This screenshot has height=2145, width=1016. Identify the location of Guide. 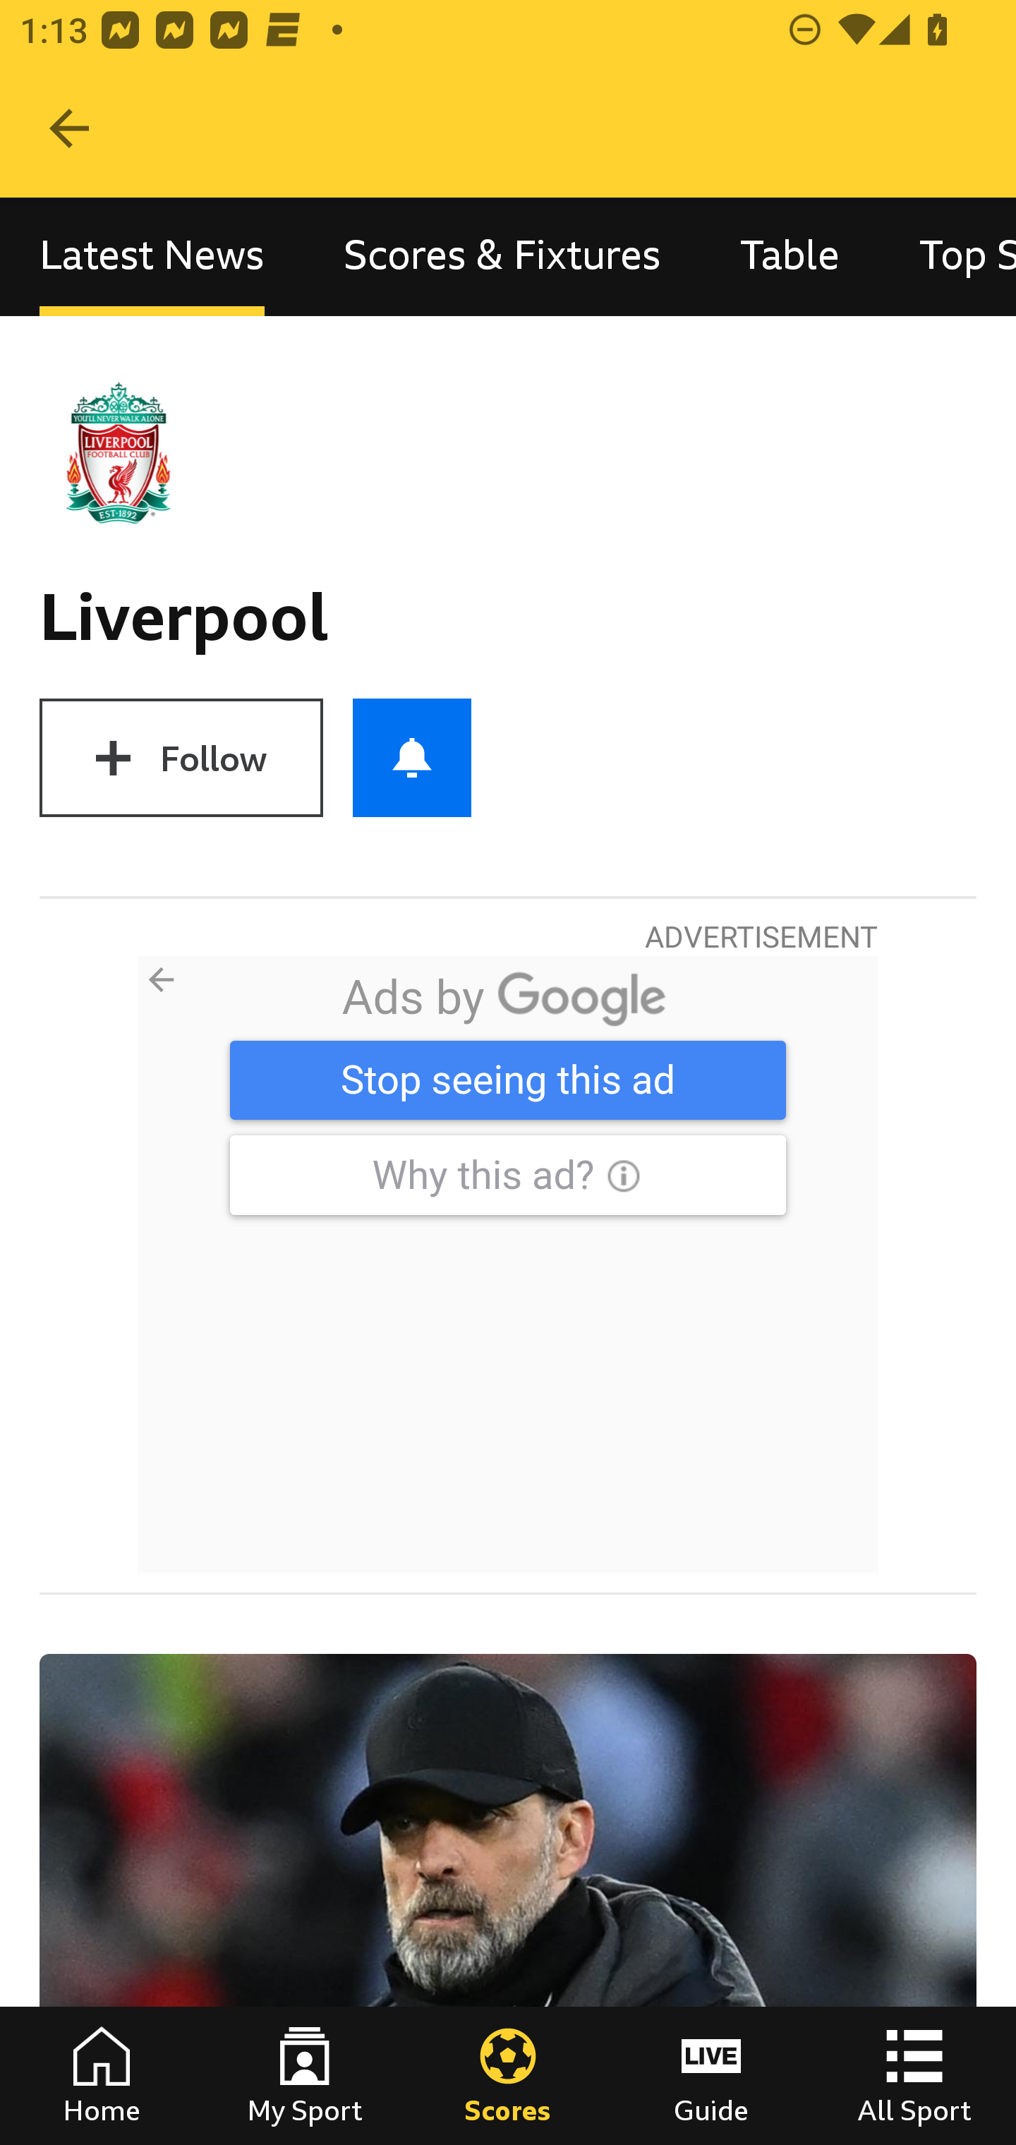
(711, 2076).